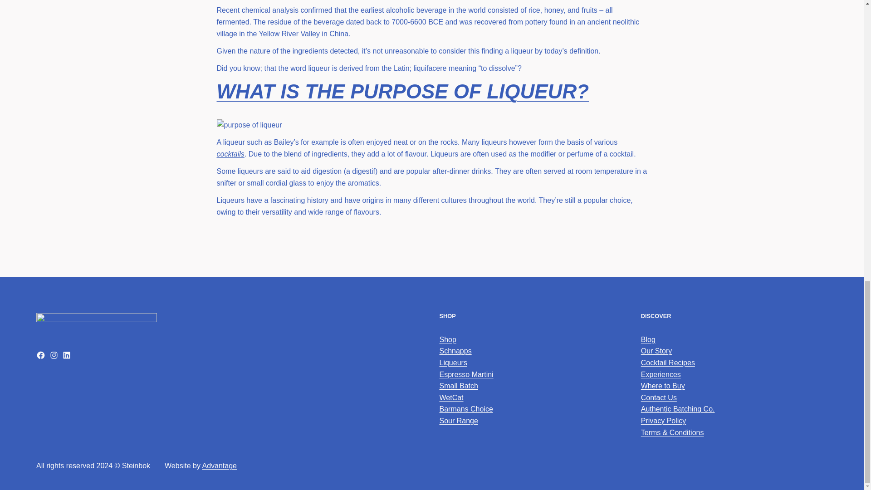 Image resolution: width=871 pixels, height=490 pixels. I want to click on Instagram, so click(54, 355).